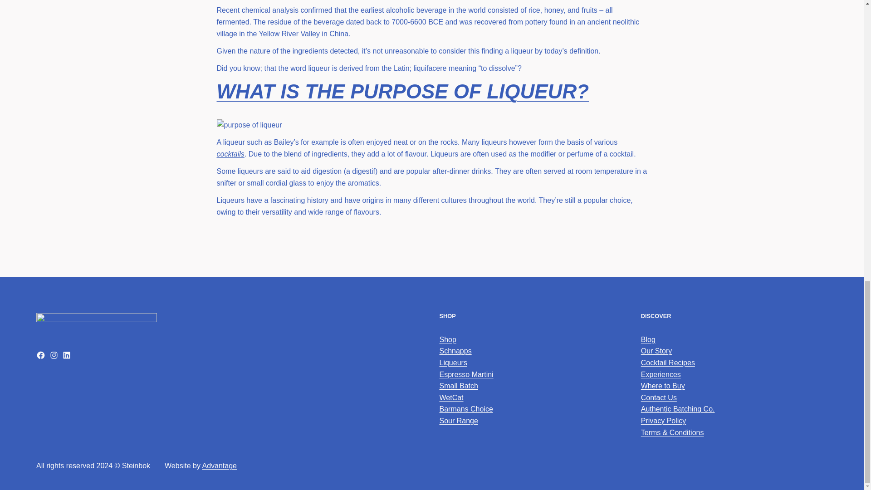 Image resolution: width=871 pixels, height=490 pixels. I want to click on Instagram, so click(54, 355).